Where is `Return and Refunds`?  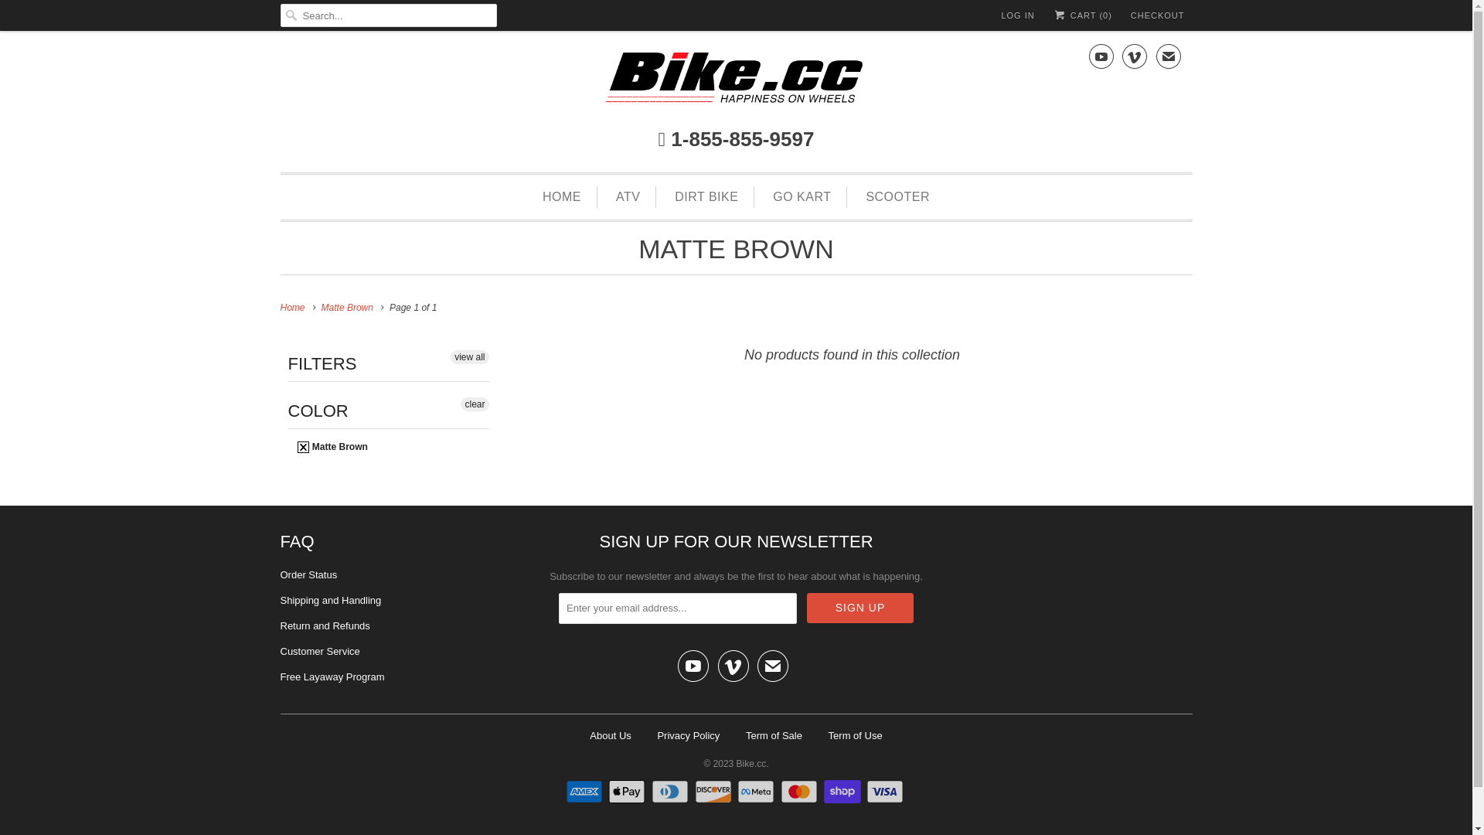 Return and Refunds is located at coordinates (325, 626).